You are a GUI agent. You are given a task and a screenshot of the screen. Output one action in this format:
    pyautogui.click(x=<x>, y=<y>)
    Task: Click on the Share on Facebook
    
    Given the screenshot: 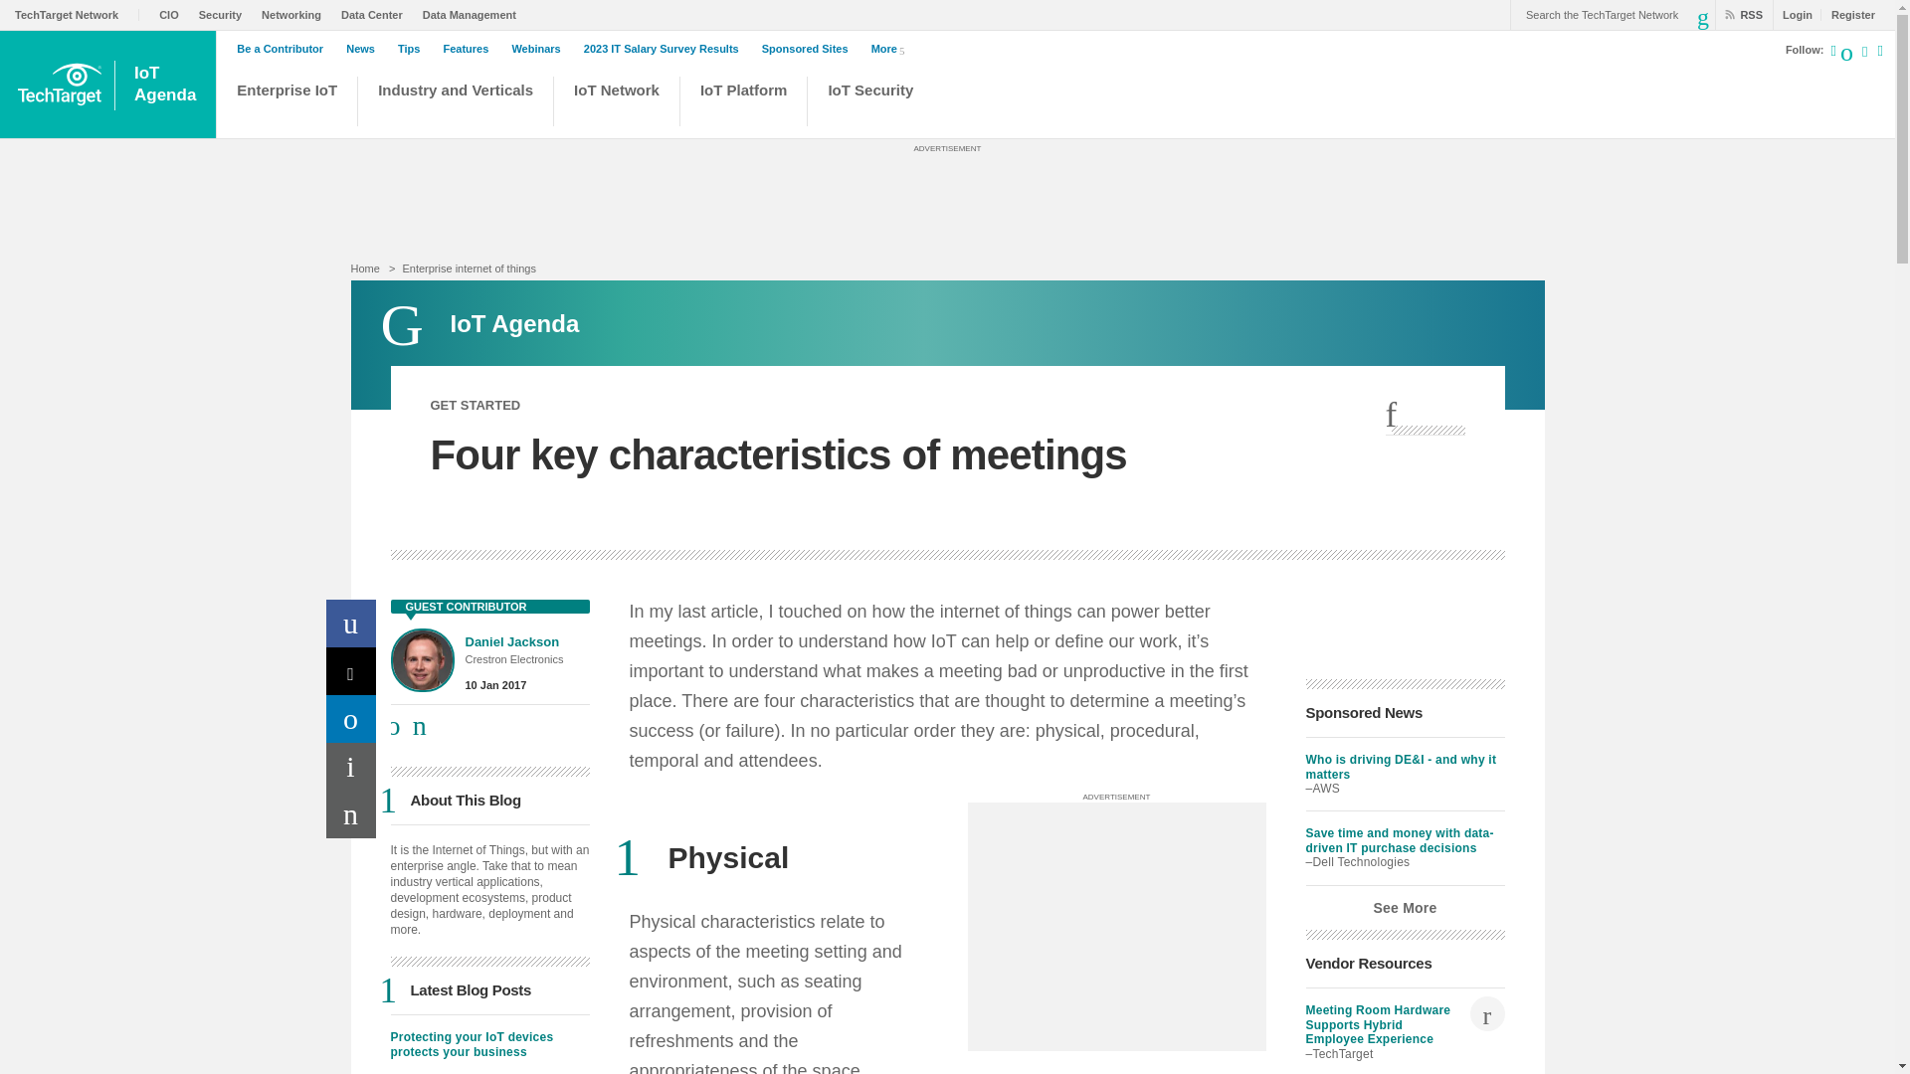 What is the action you would take?
    pyautogui.click(x=351, y=623)
    